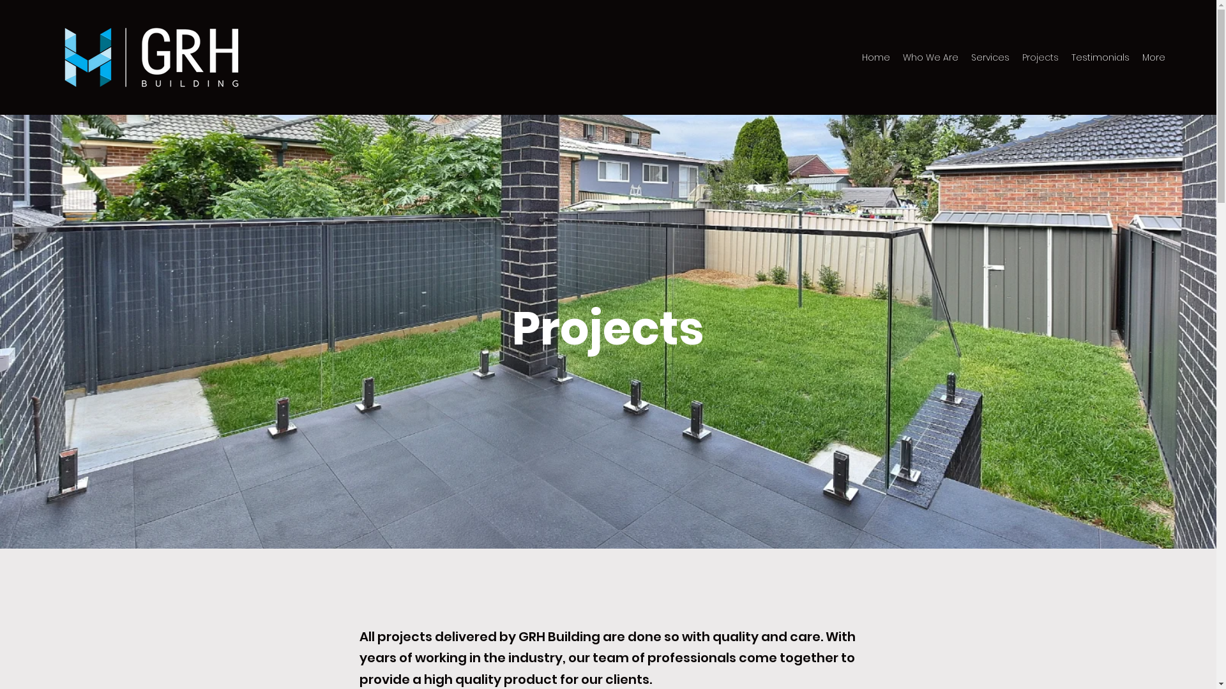  What do you see at coordinates (1101, 57) in the screenshot?
I see `Testimonials` at bounding box center [1101, 57].